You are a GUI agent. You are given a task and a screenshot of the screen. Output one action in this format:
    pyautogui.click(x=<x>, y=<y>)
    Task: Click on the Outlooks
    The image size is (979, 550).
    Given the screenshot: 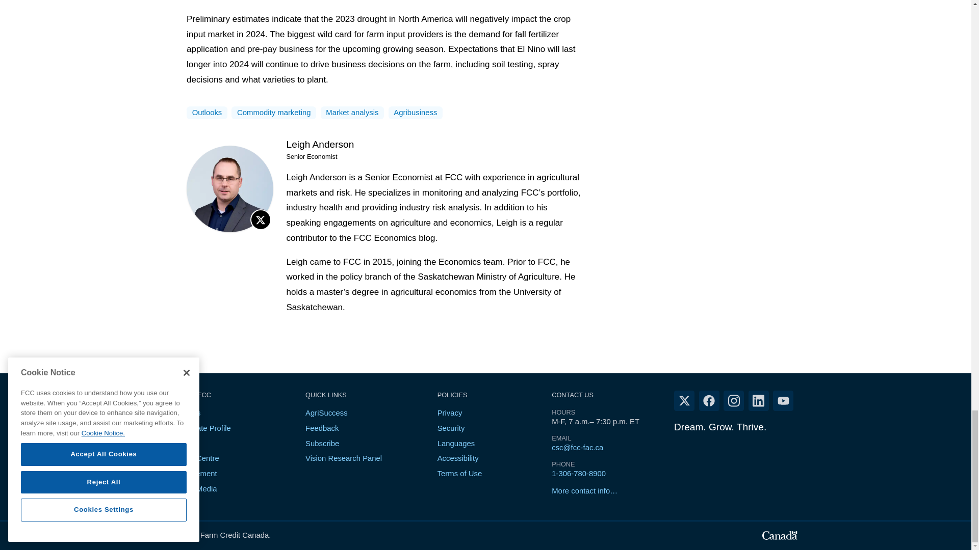 What is the action you would take?
    pyautogui.click(x=207, y=113)
    